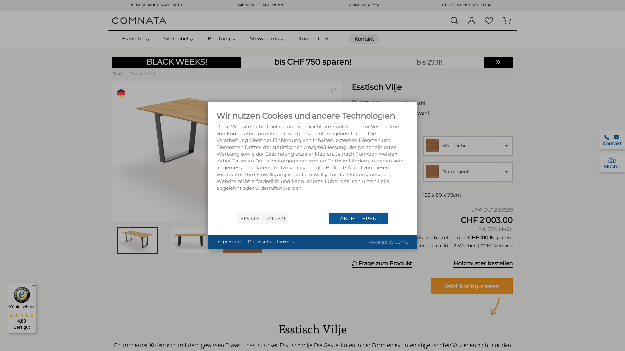 The image size is (625, 351). I want to click on Kundenfotos, so click(314, 39).